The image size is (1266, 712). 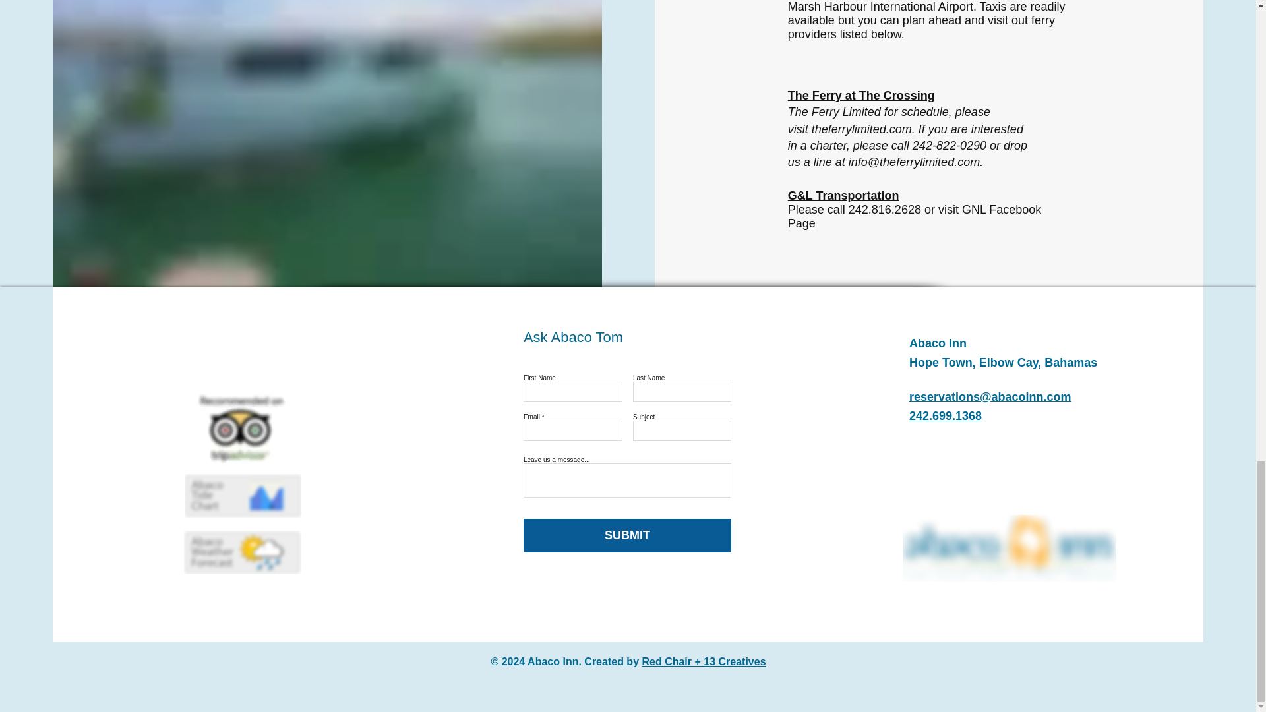 What do you see at coordinates (861, 96) in the screenshot?
I see `The Ferry at The Crossing` at bounding box center [861, 96].